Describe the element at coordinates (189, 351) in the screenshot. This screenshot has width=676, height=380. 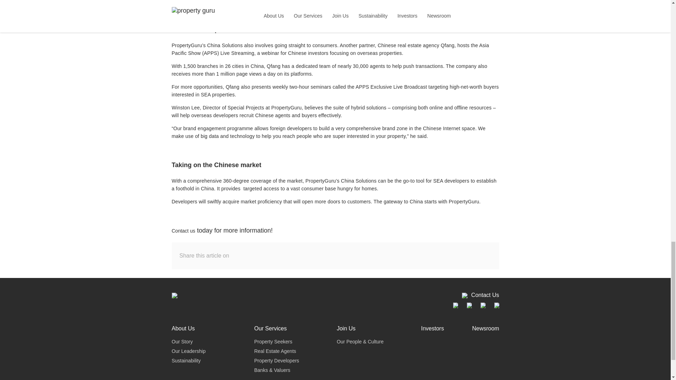
I see `Our Leadership` at that location.